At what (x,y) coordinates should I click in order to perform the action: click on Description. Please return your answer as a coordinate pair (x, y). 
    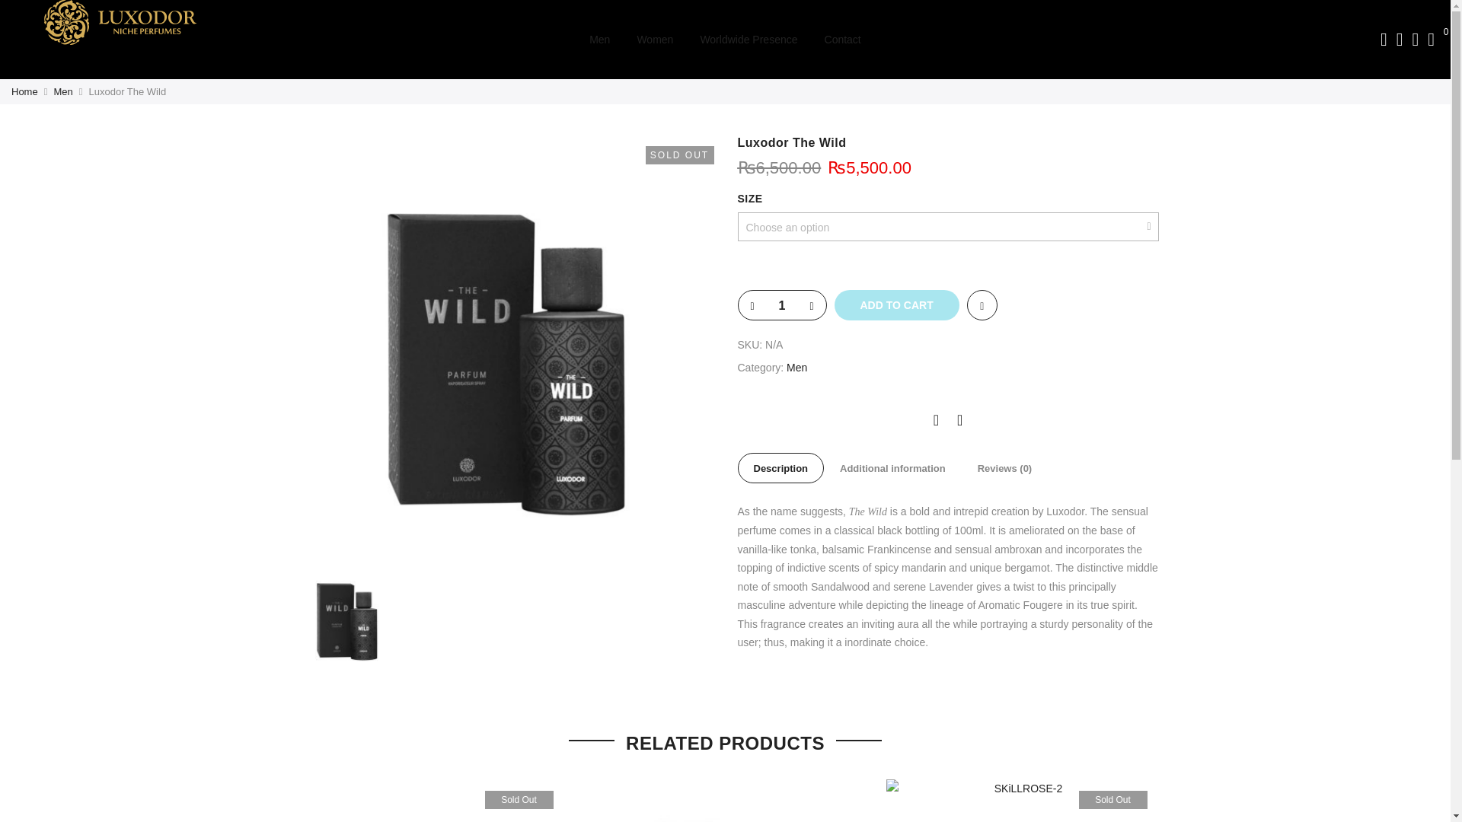
    Looking at the image, I should click on (780, 467).